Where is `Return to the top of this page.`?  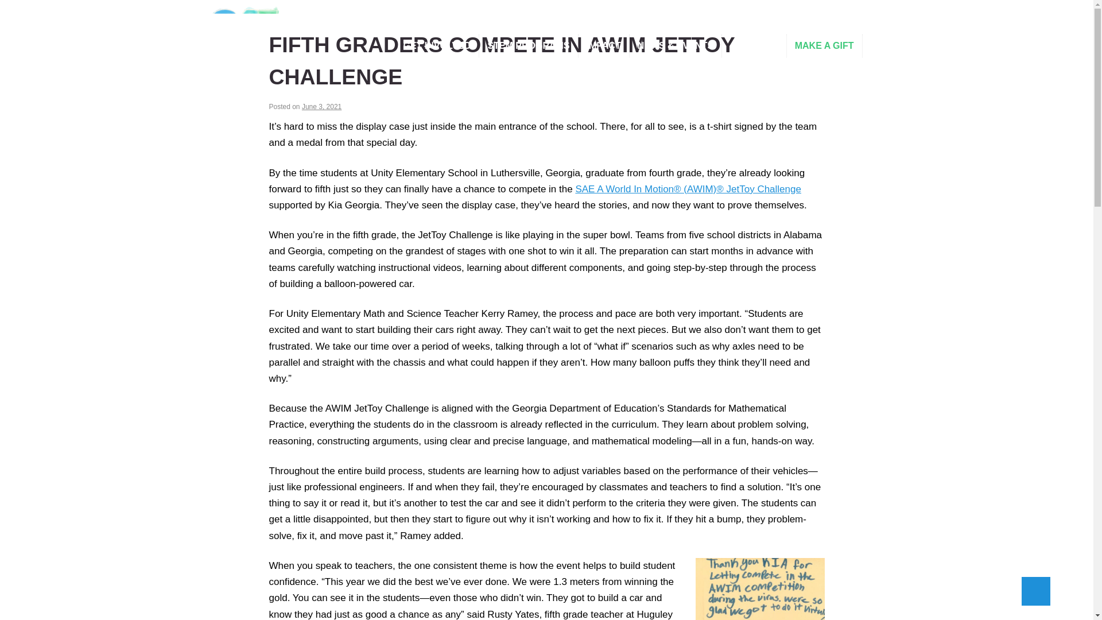 Return to the top of this page. is located at coordinates (1035, 591).